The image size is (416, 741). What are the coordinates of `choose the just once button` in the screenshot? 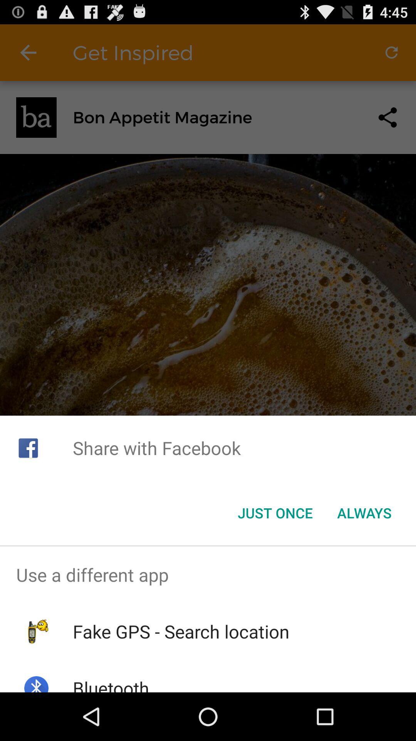 It's located at (275, 513).